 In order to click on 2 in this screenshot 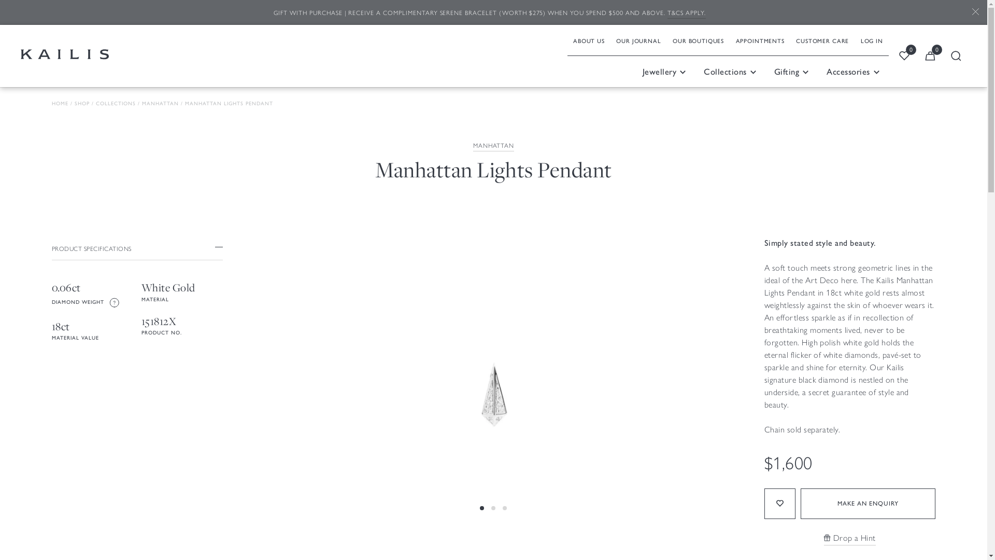, I will do `click(493, 534)`.